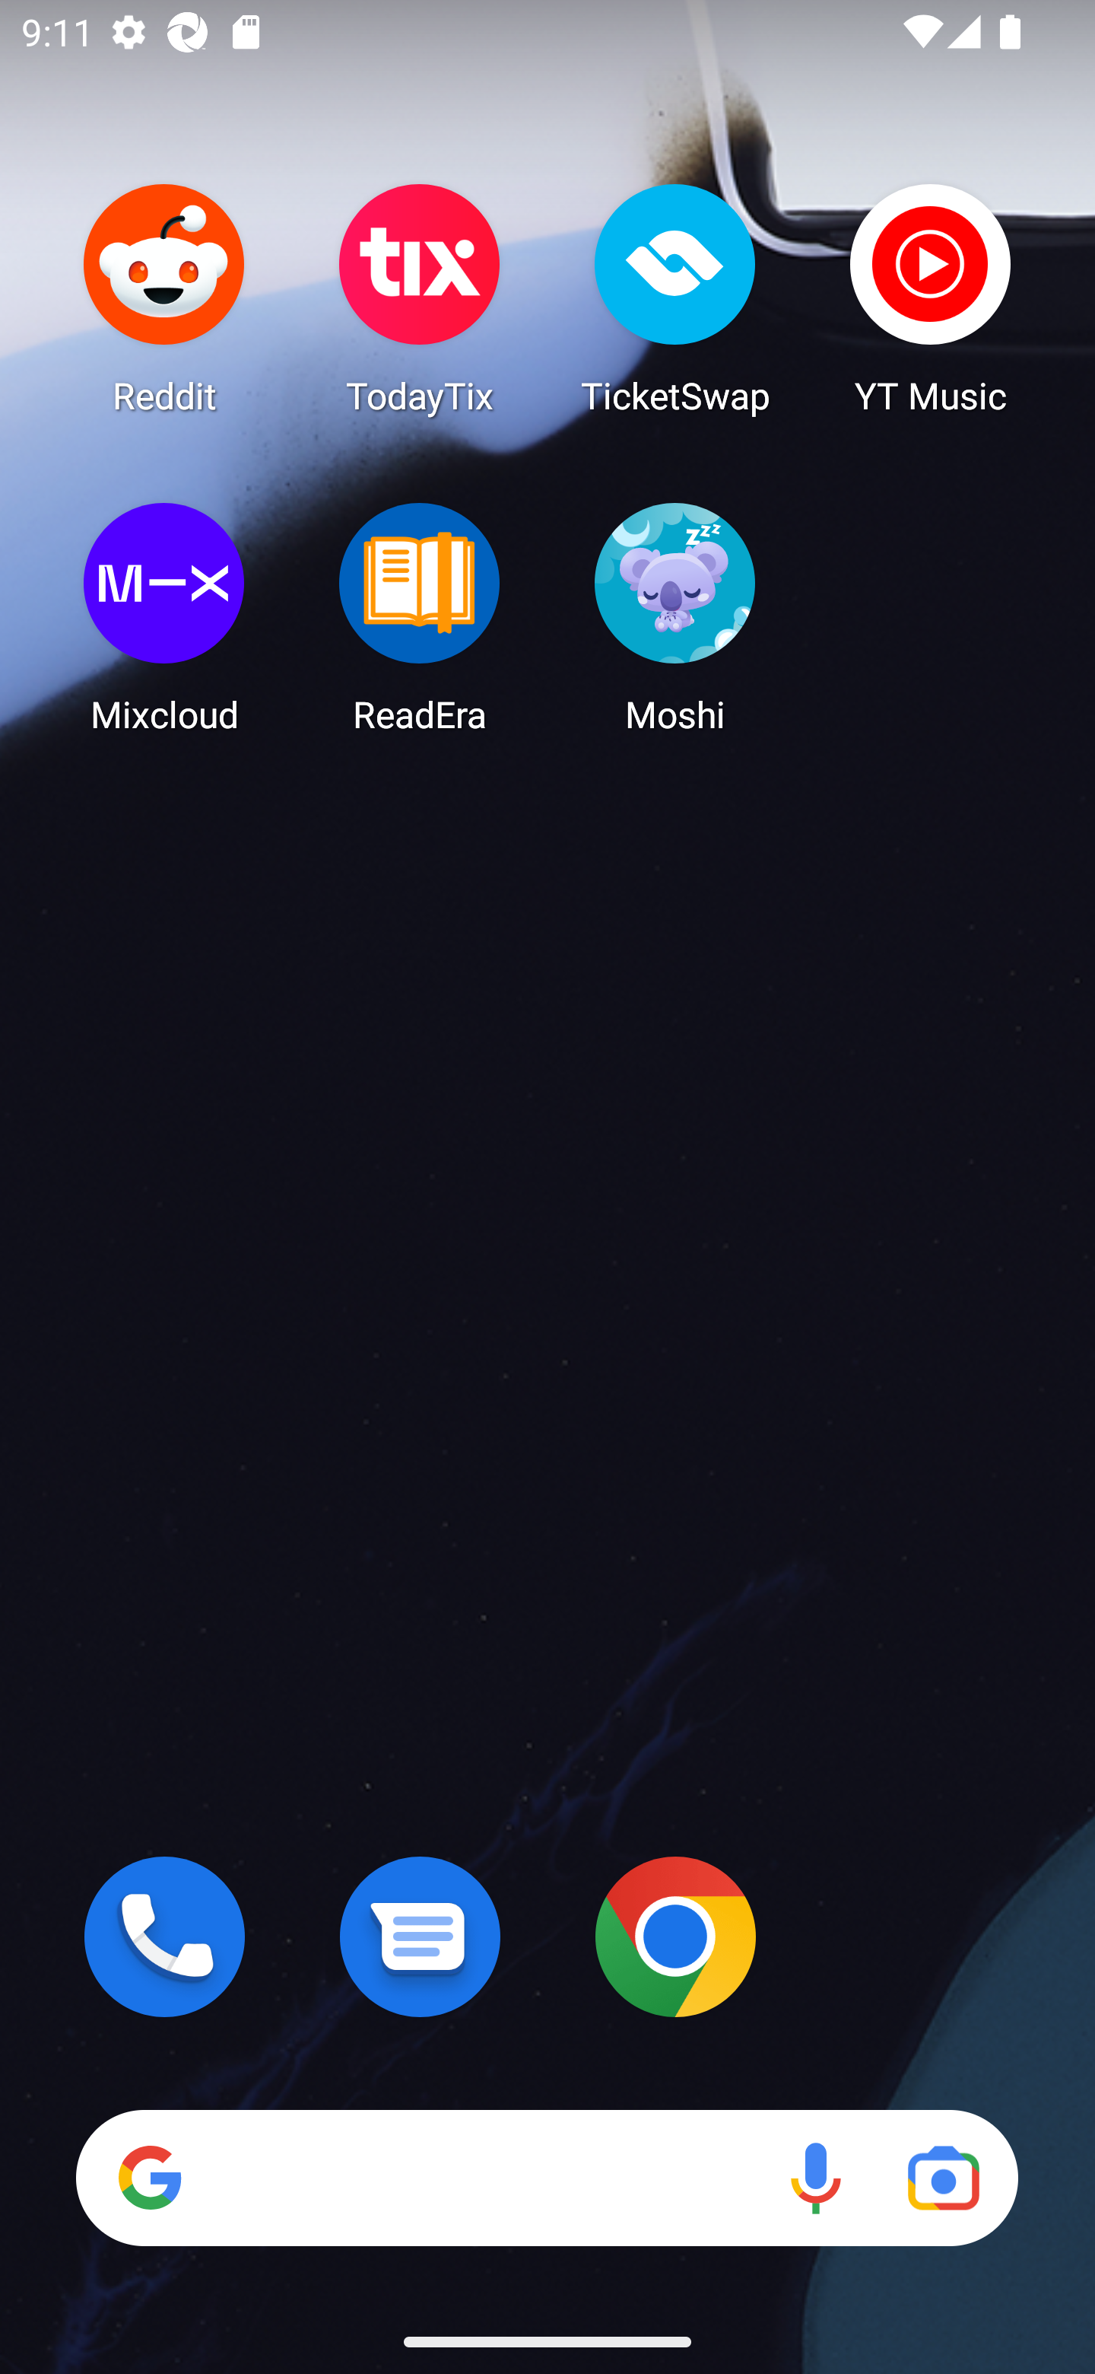 The width and height of the screenshot is (1095, 2374). I want to click on Reddit, so click(164, 298).